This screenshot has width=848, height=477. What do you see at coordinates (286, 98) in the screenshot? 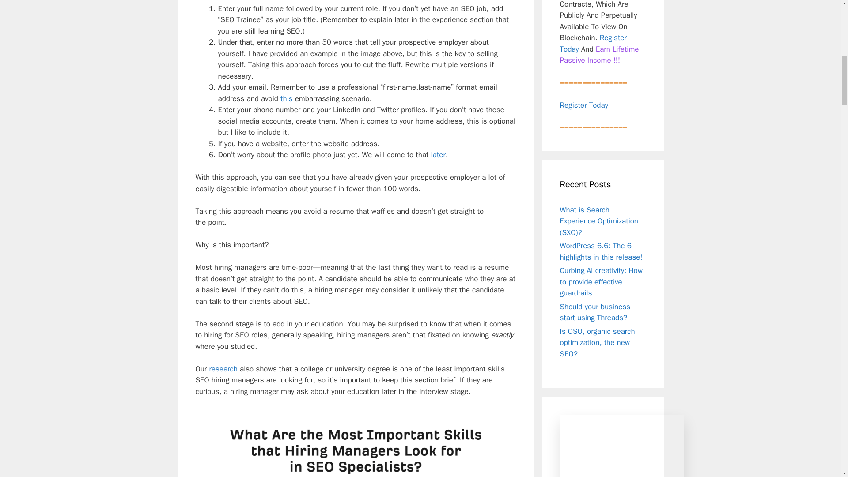
I see `this` at bounding box center [286, 98].